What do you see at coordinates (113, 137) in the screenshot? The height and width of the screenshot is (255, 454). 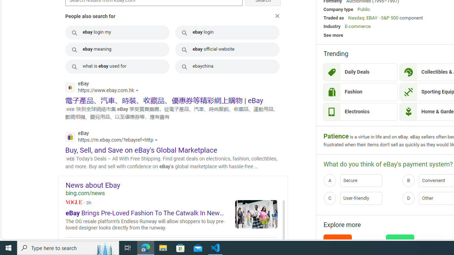 I see `eBay` at bounding box center [113, 137].